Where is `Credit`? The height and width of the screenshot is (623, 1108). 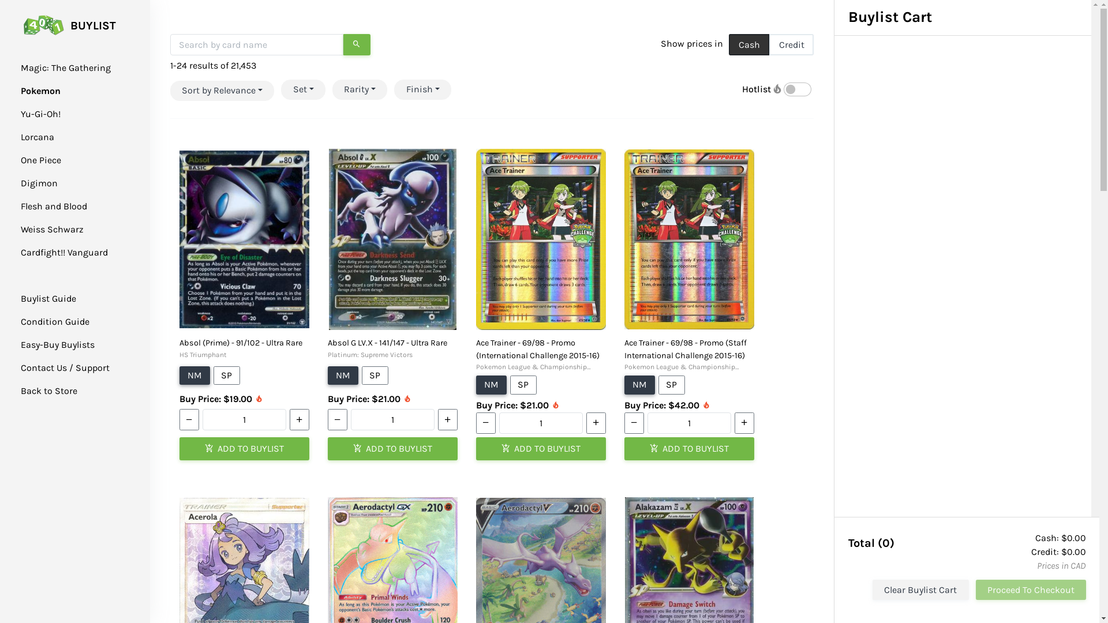 Credit is located at coordinates (792, 45).